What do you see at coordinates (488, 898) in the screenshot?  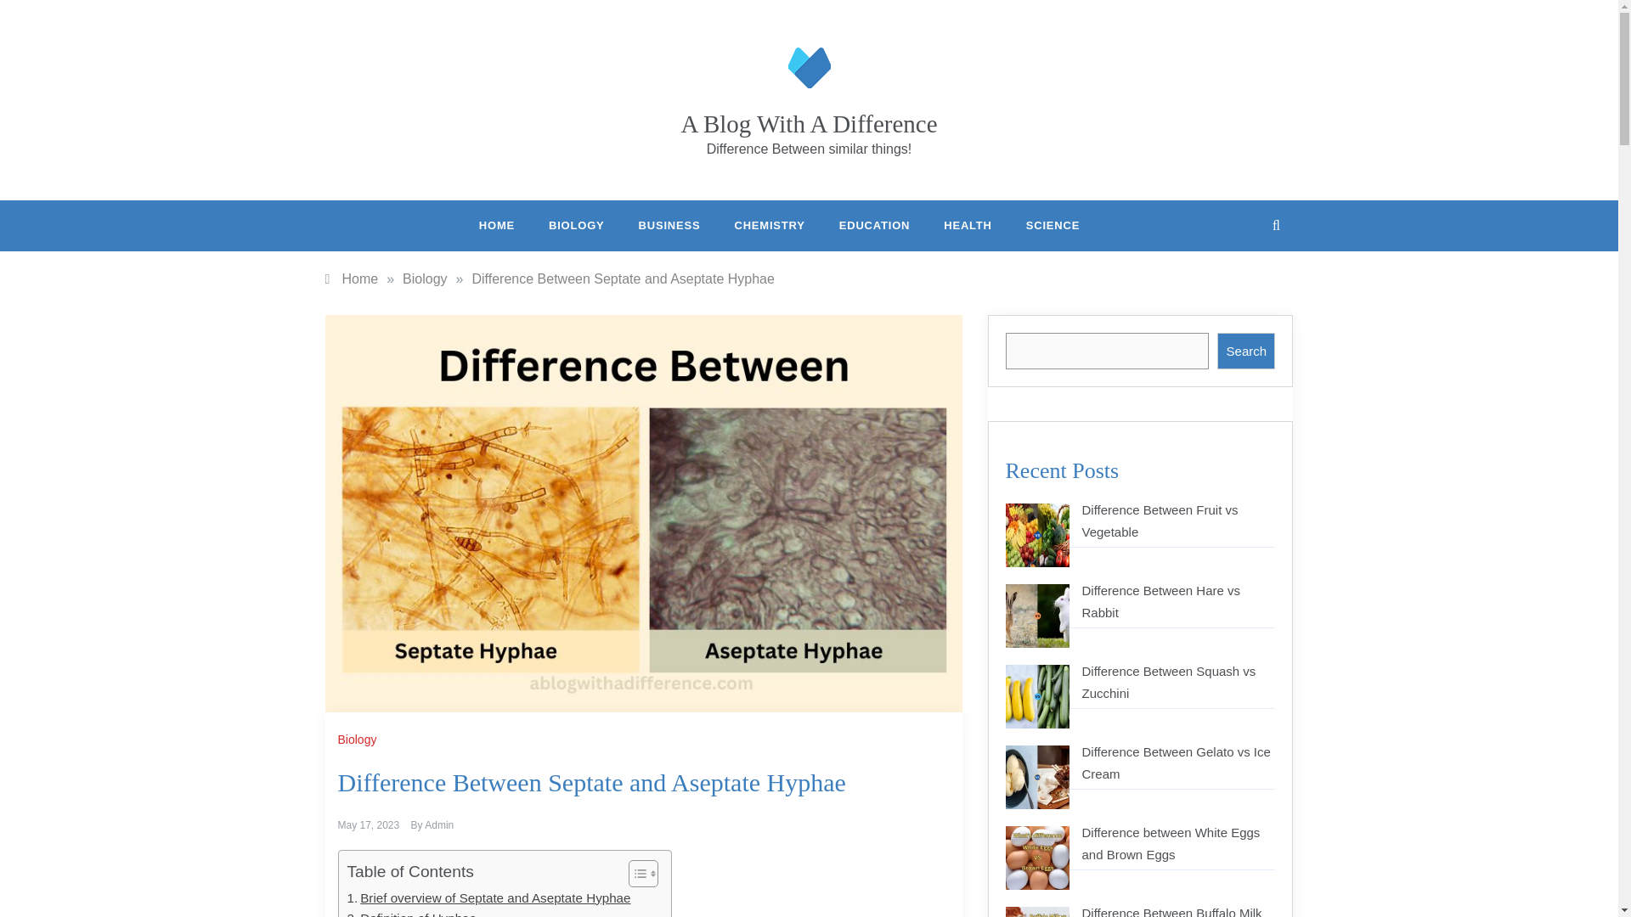 I see `Brief overview of Septate and Aseptate Hyphae` at bounding box center [488, 898].